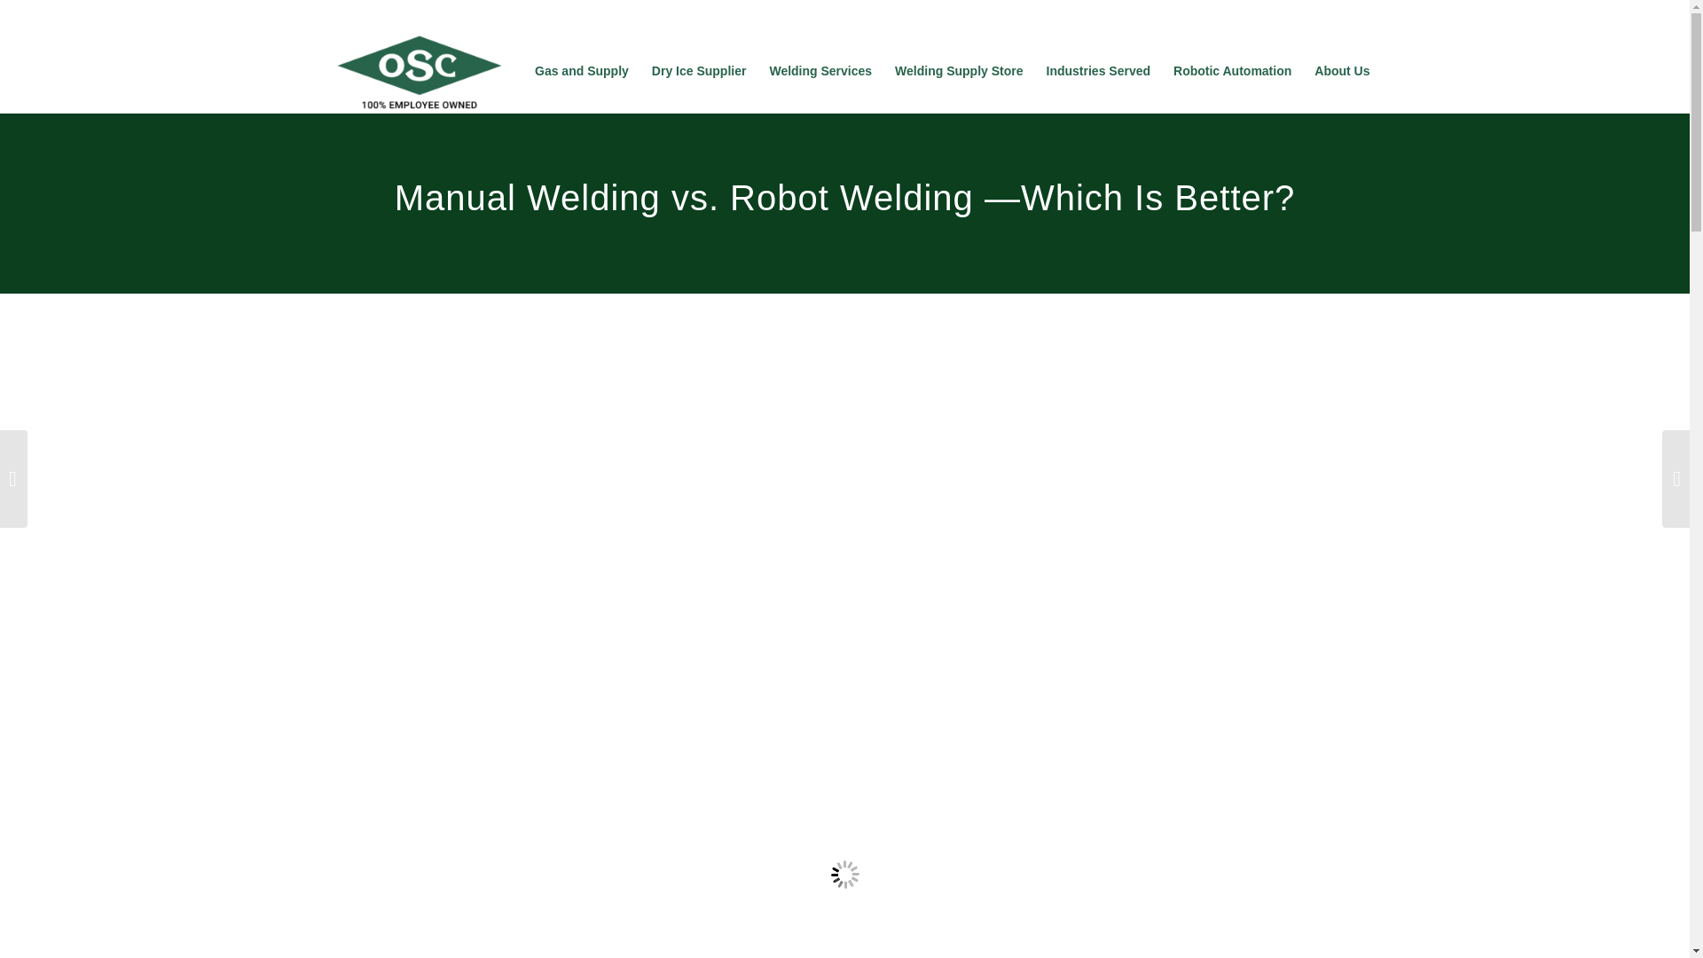 This screenshot has width=1703, height=958. I want to click on Facebook, so click(365, 16).